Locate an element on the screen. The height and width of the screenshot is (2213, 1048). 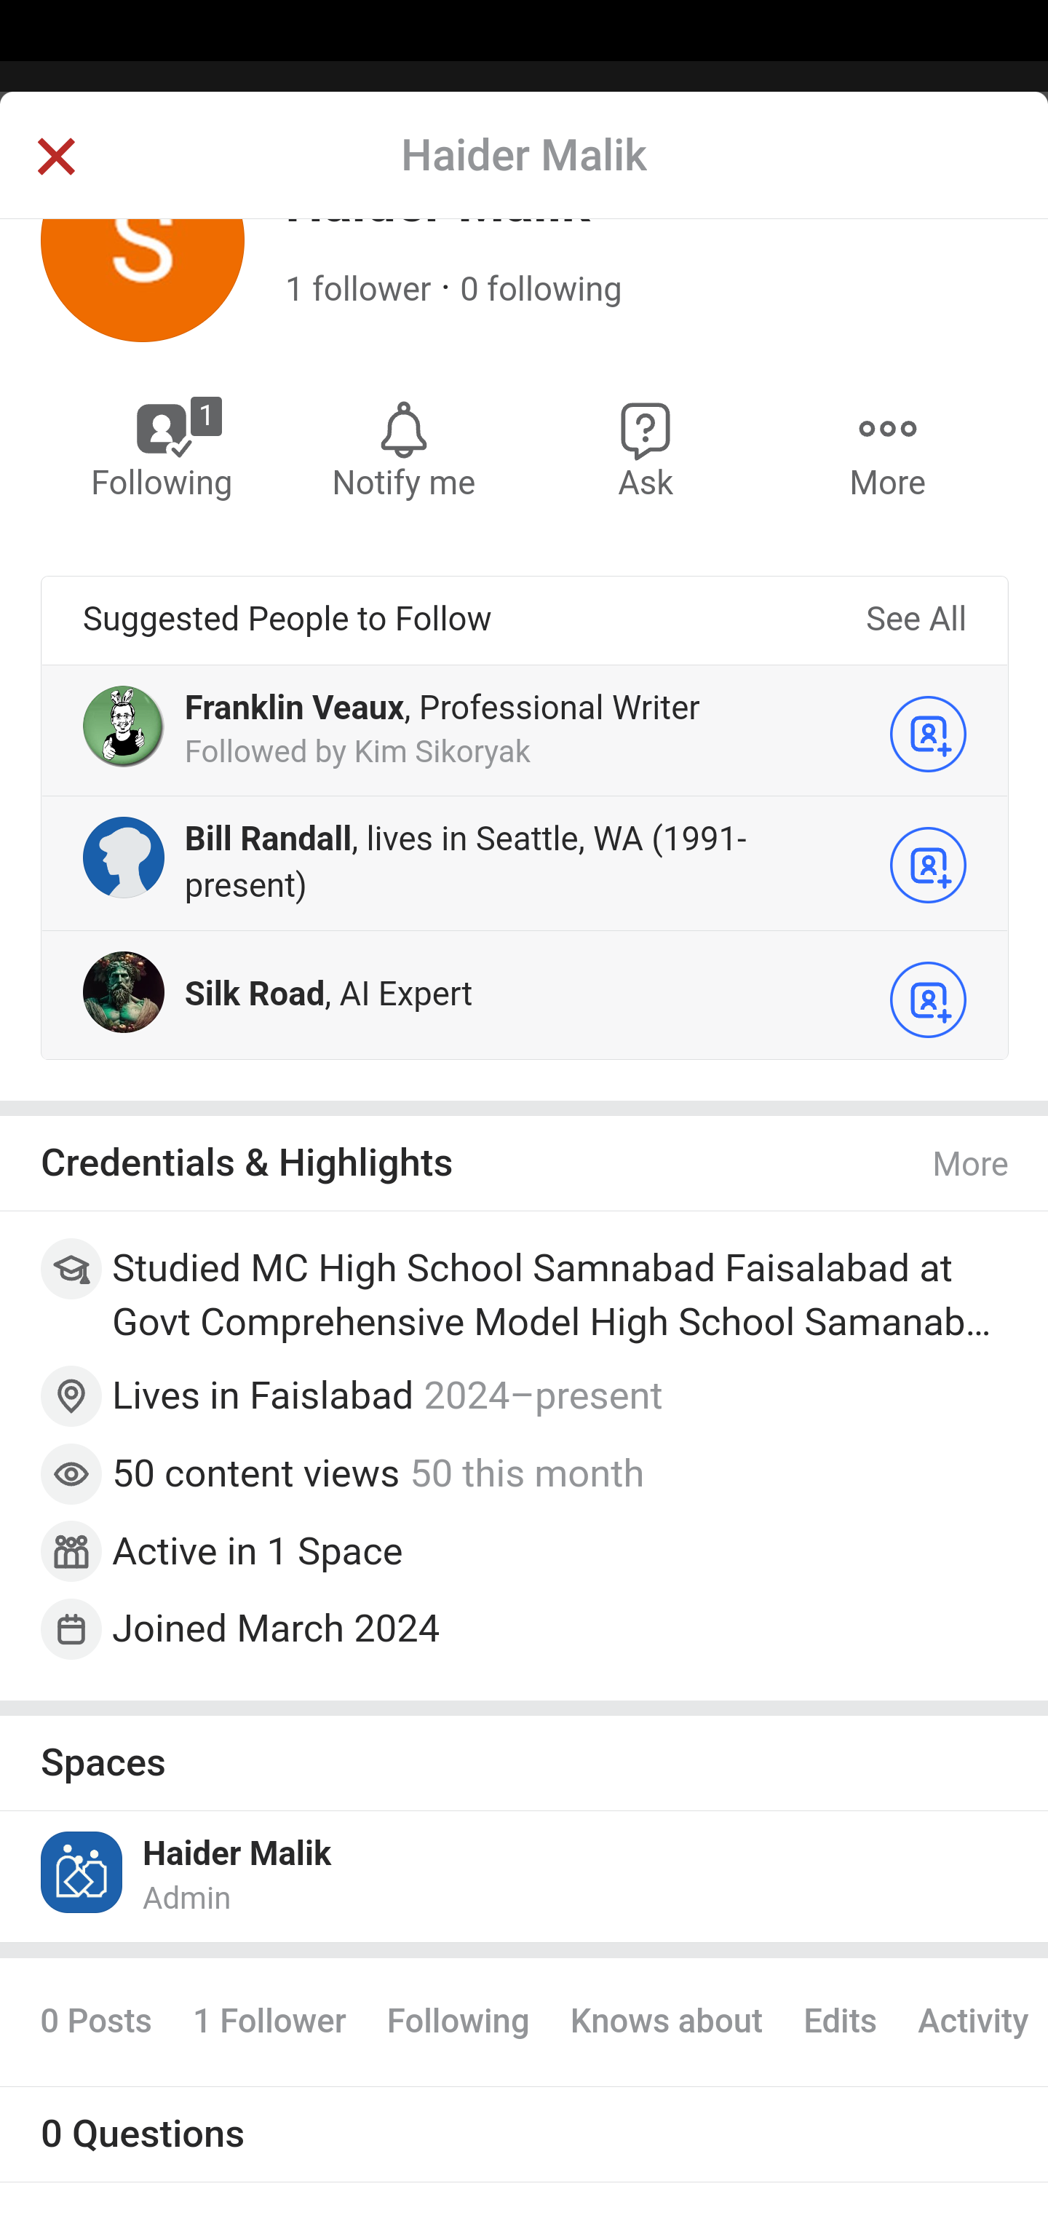
1 follower is located at coordinates (358, 291).